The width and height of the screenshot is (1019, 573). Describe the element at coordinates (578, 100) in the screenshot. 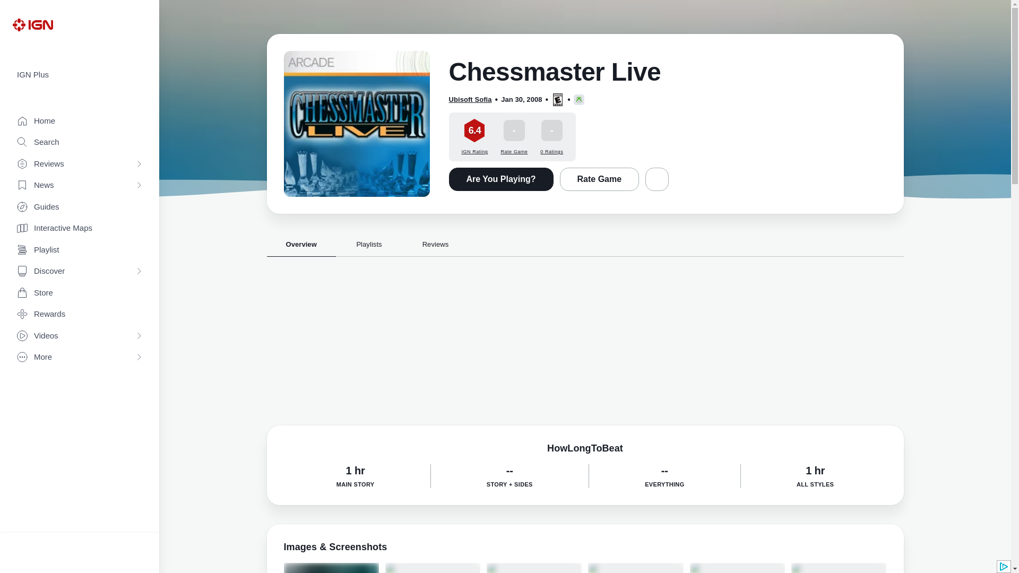

I see `Xbox 360` at that location.